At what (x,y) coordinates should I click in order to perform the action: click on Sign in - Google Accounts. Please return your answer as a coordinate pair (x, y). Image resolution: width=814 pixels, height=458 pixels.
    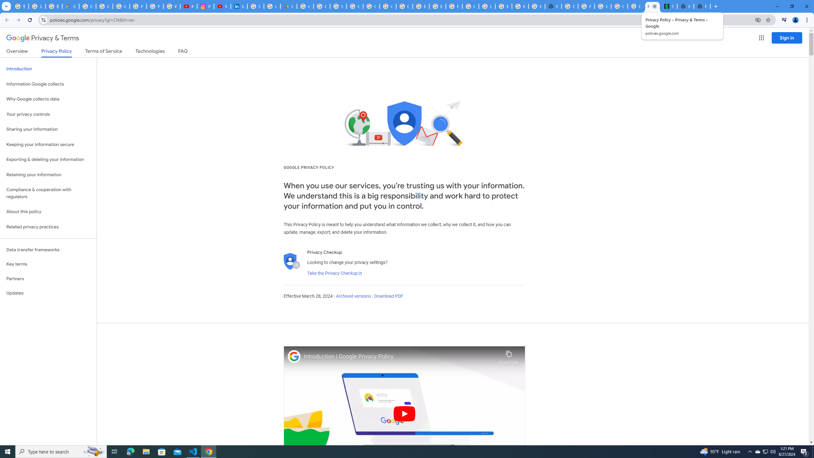
    Looking at the image, I should click on (256, 6).